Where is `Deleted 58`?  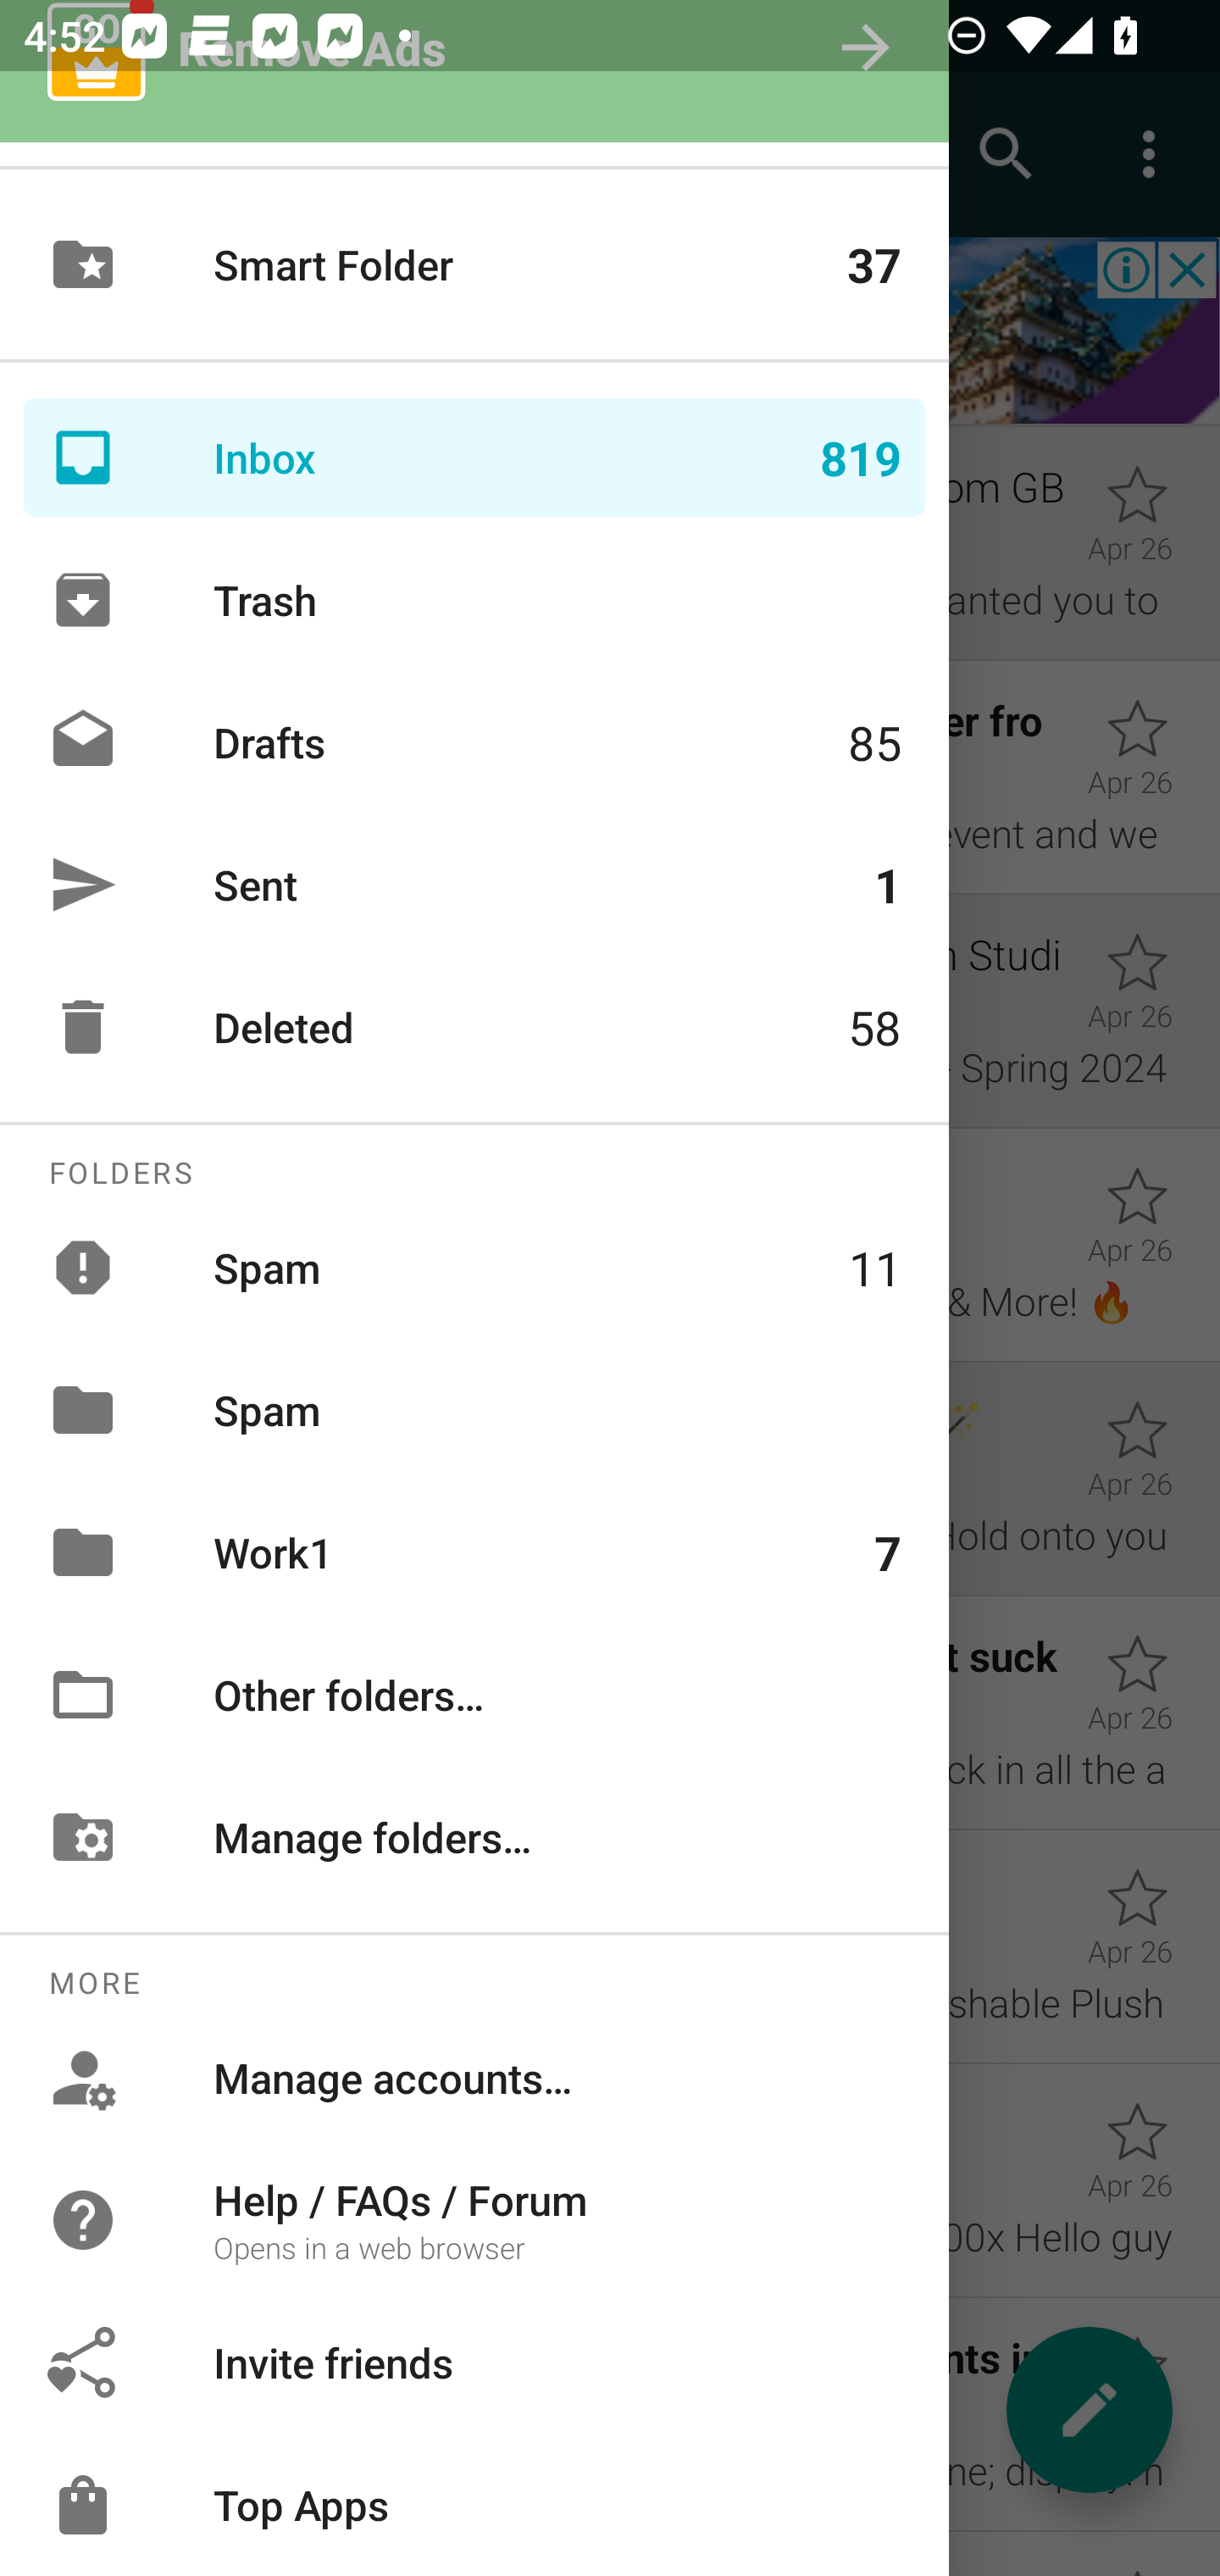 Deleted 58 is located at coordinates (474, 1026).